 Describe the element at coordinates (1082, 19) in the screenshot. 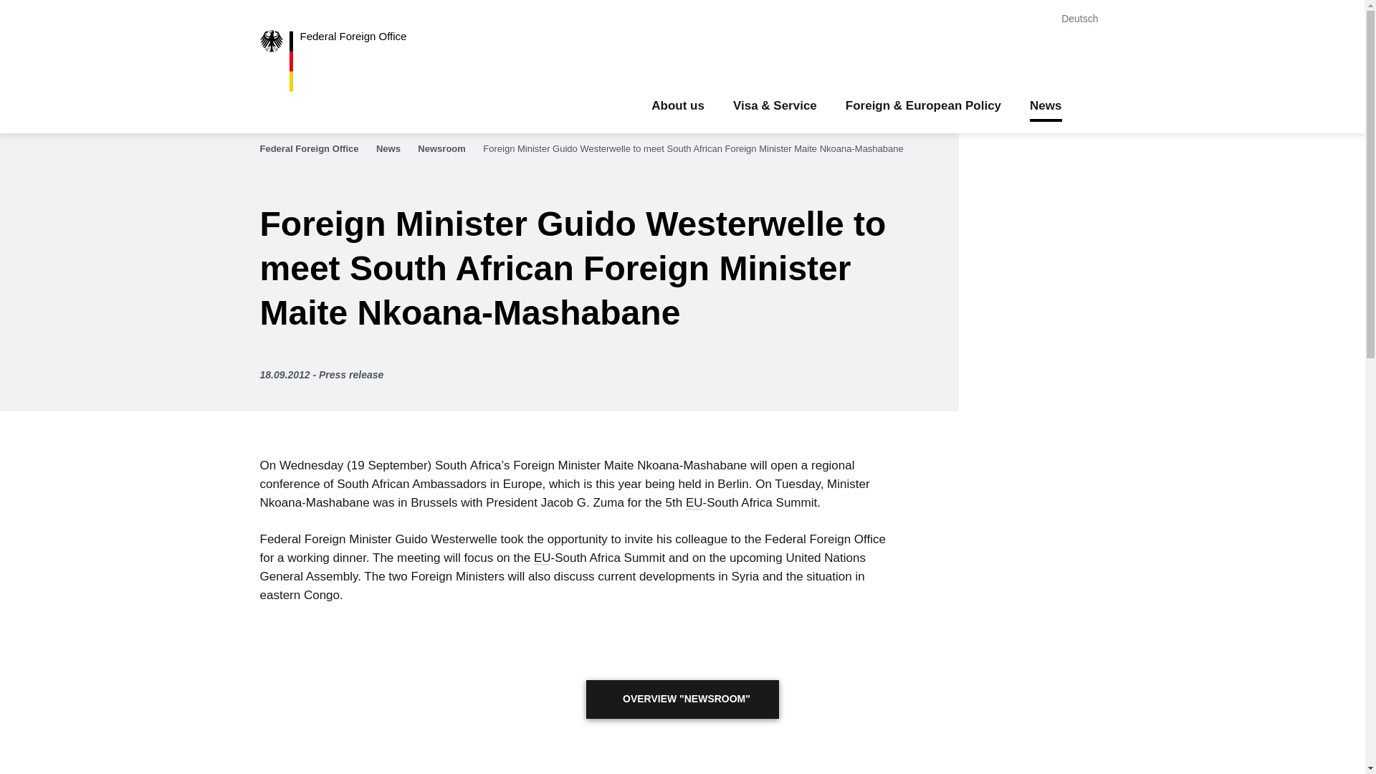

I see `Deutsch` at that location.